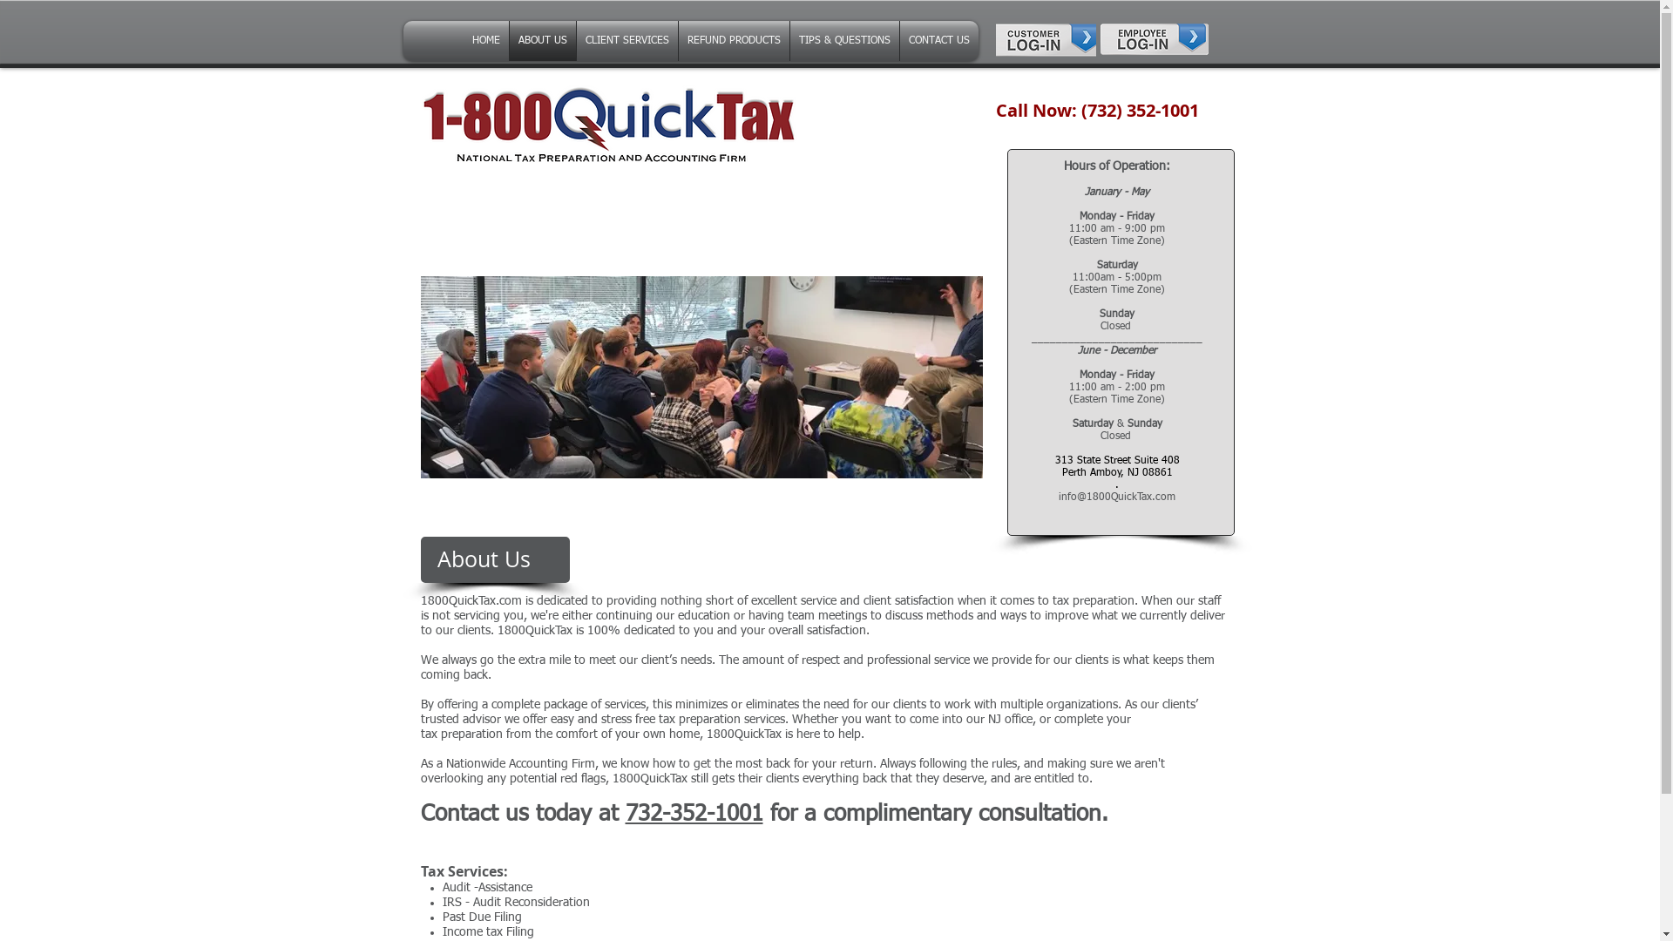 The height and width of the screenshot is (941, 1673). What do you see at coordinates (542, 41) in the screenshot?
I see `ABOUT US` at bounding box center [542, 41].